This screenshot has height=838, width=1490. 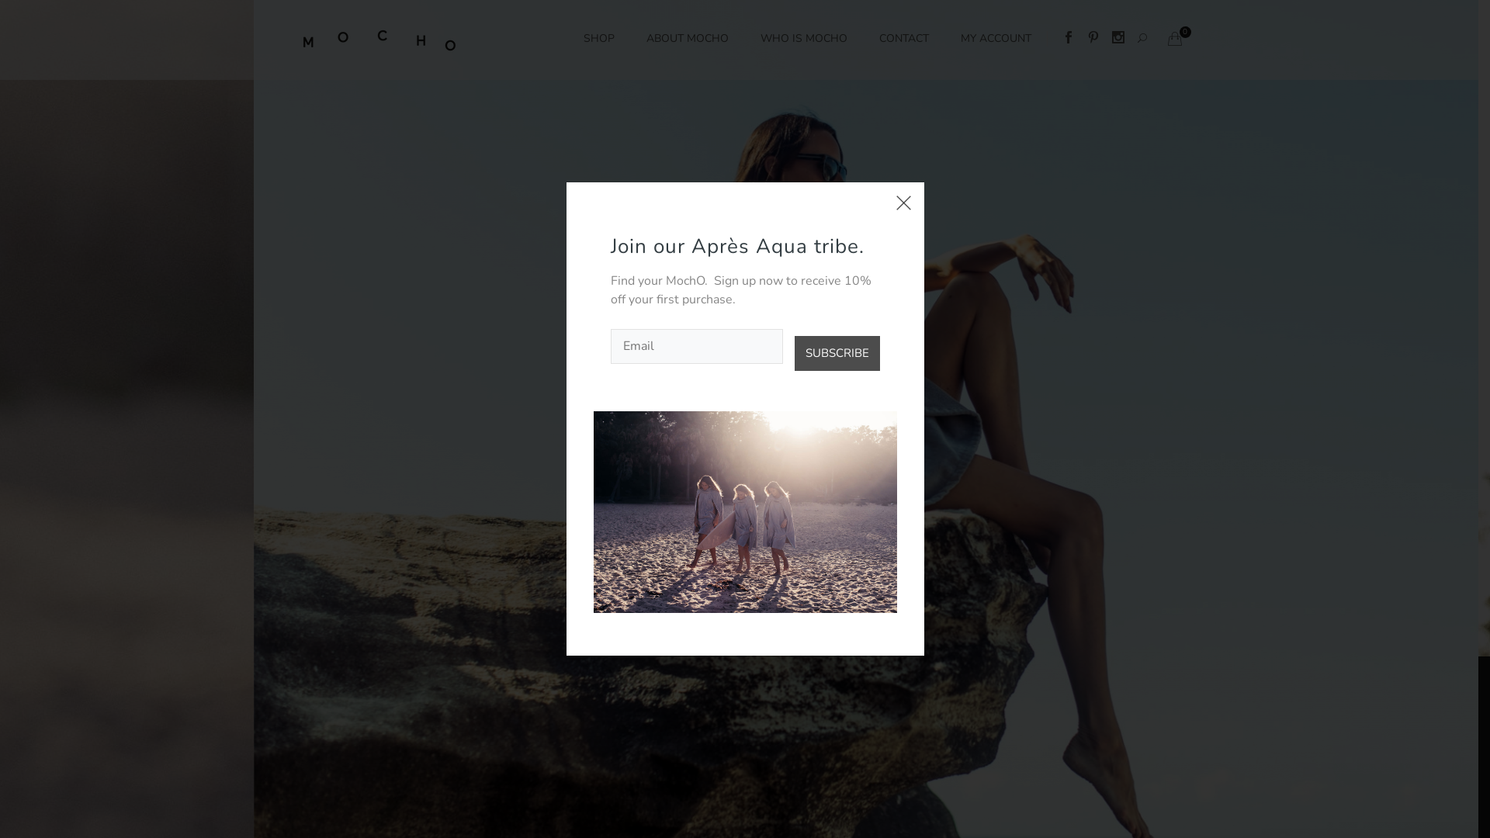 What do you see at coordinates (837, 354) in the screenshot?
I see `SUBSCRIBE` at bounding box center [837, 354].